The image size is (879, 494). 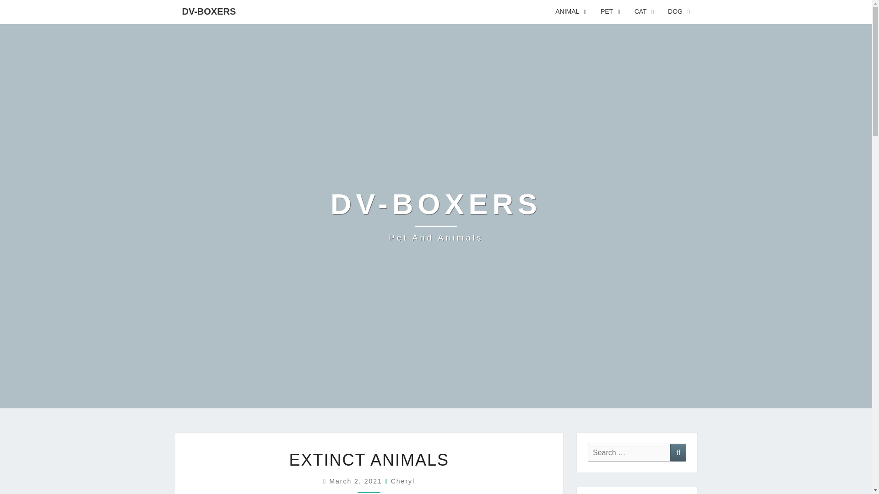 I want to click on CAT, so click(x=436, y=216).